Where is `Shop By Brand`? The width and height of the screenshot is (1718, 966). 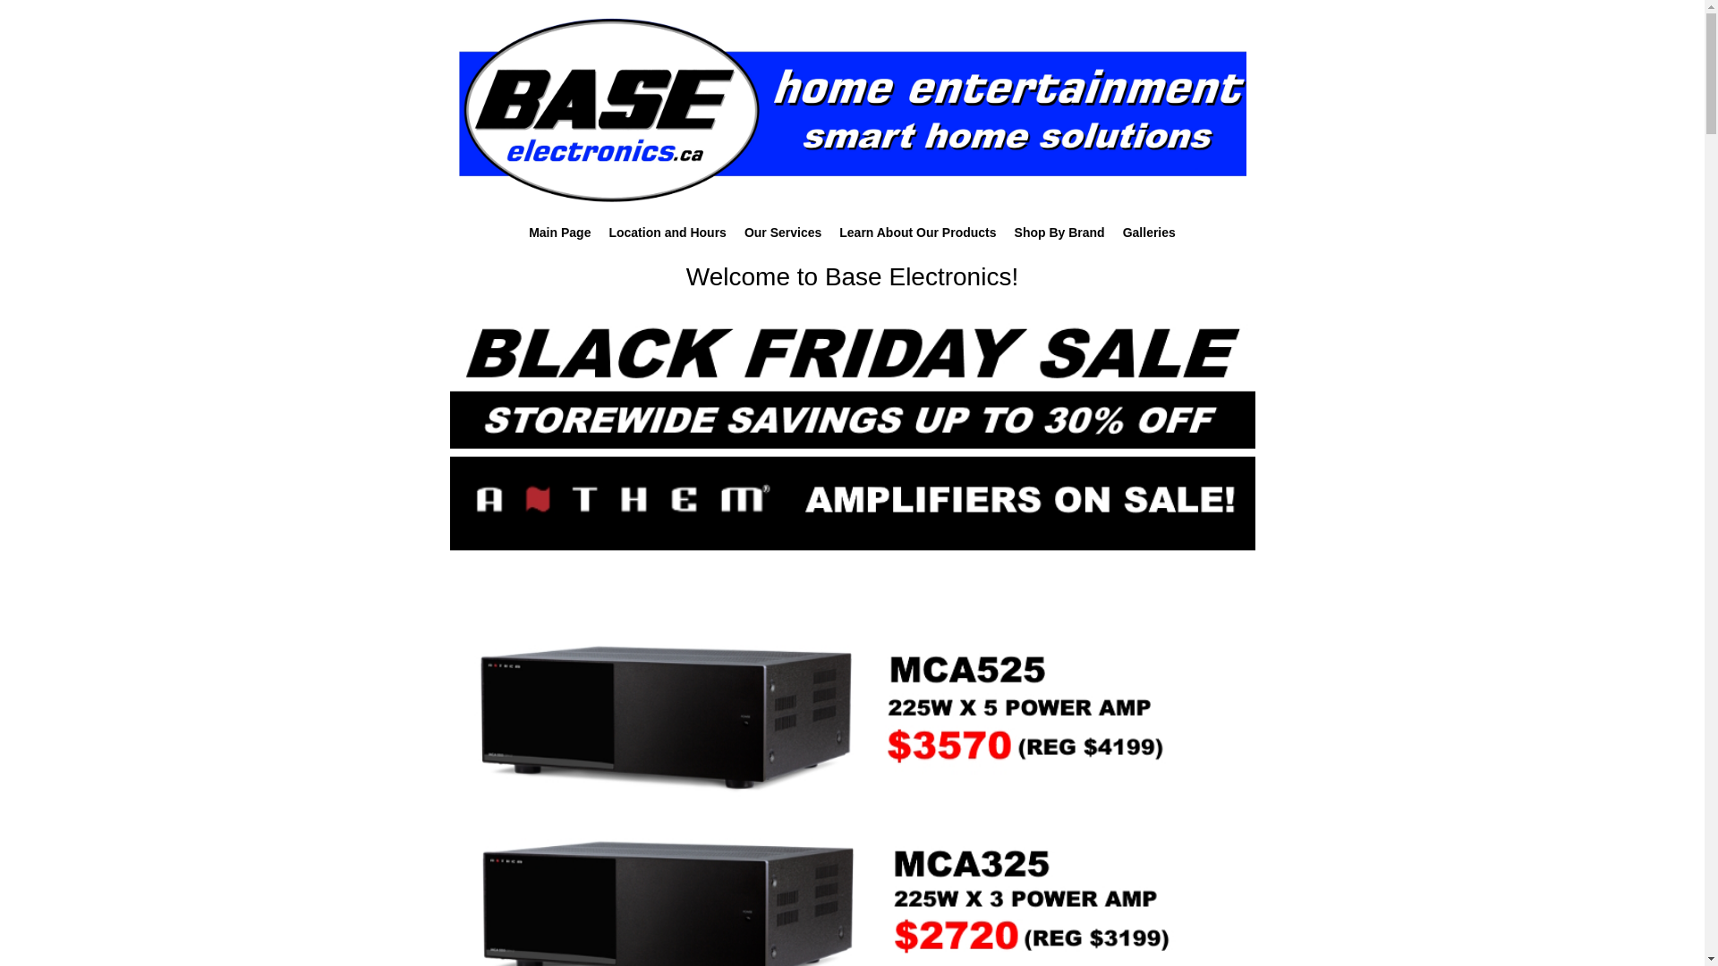 Shop By Brand is located at coordinates (1059, 234).